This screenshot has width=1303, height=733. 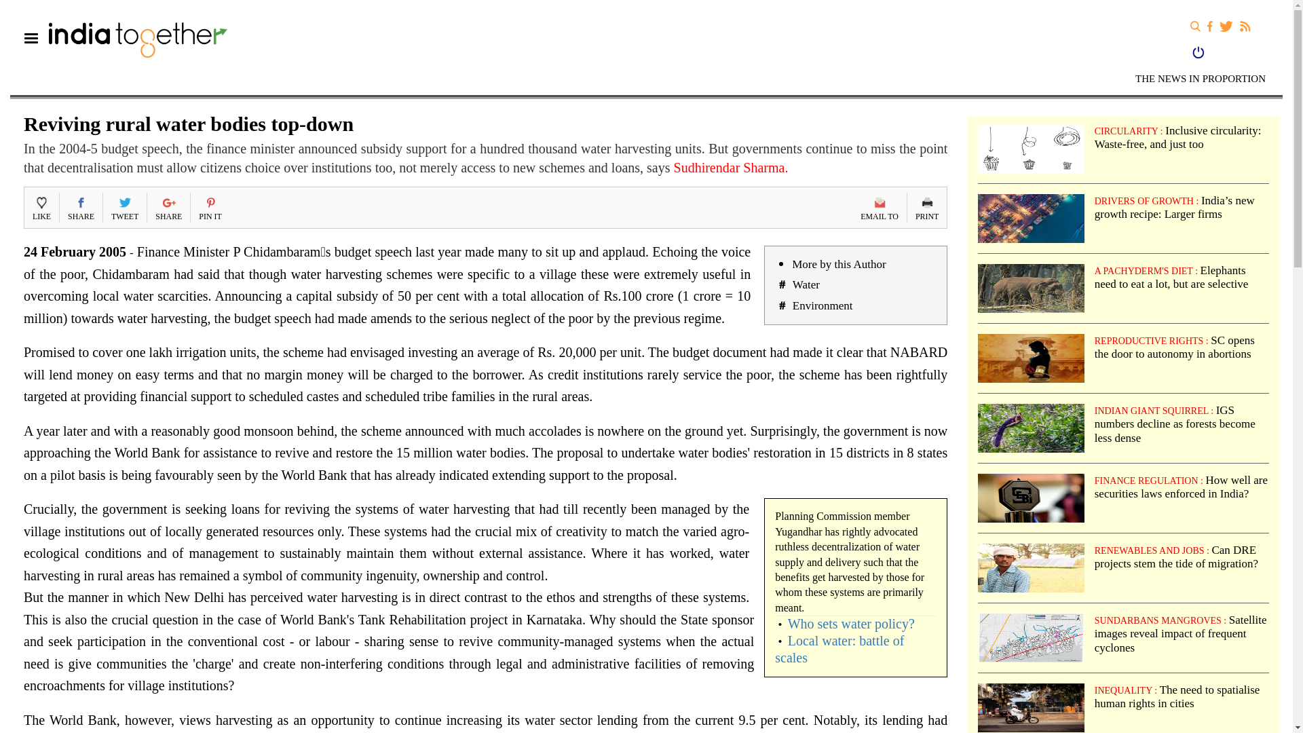 I want to click on Environment, so click(x=823, y=305).